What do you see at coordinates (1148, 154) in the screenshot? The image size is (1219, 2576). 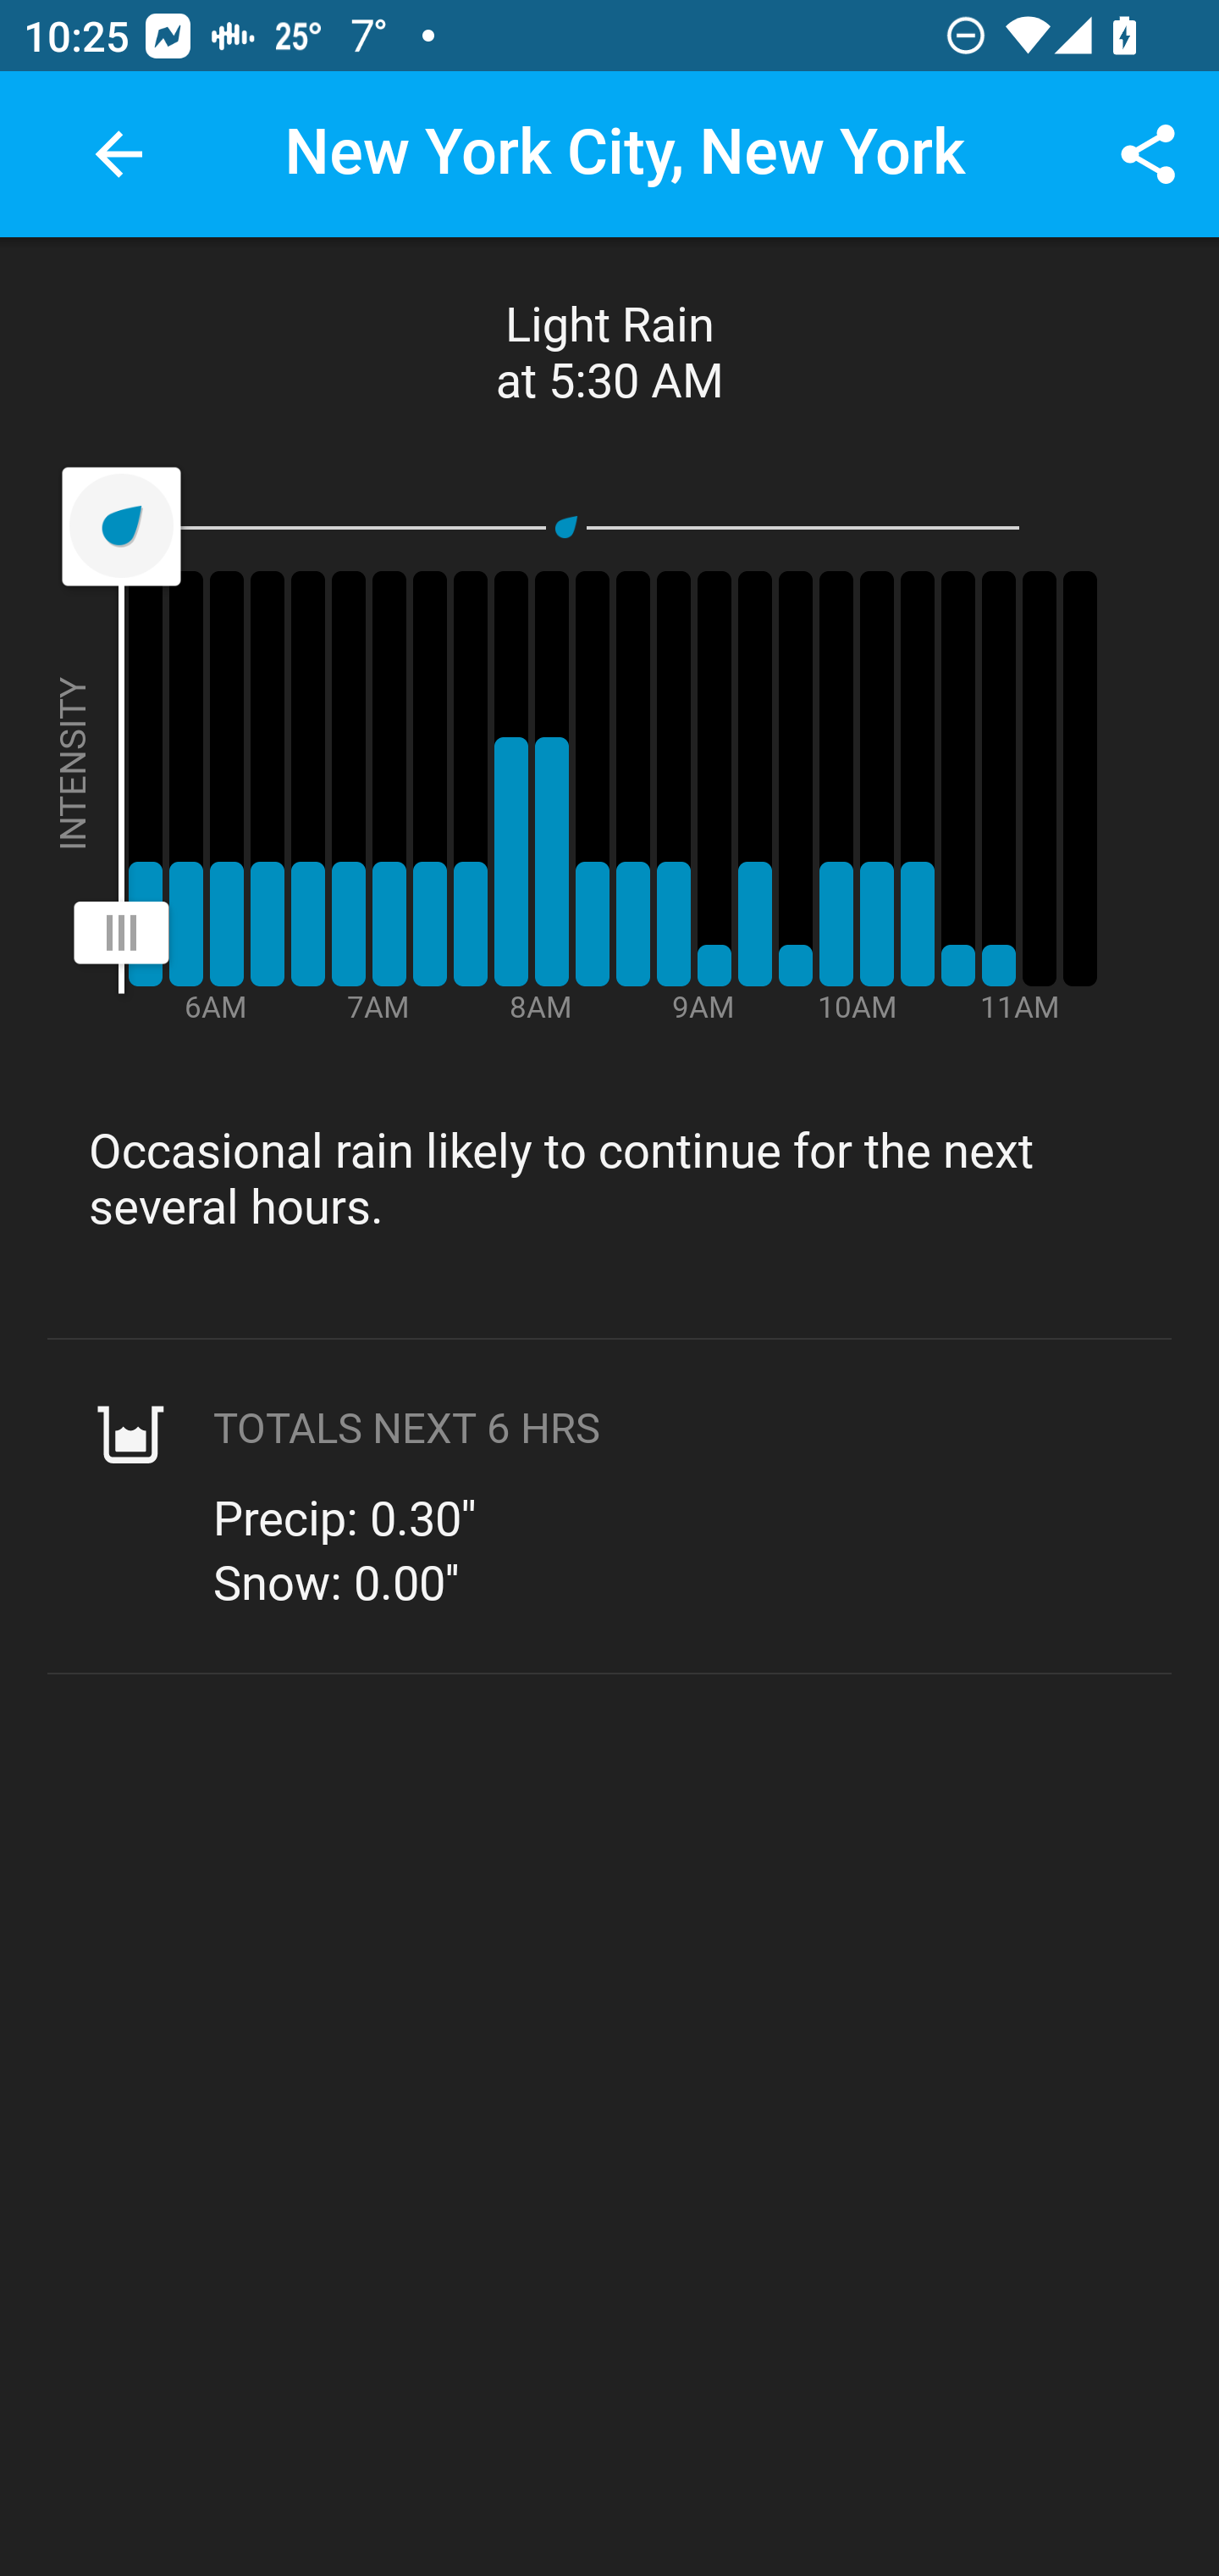 I see `Share` at bounding box center [1148, 154].